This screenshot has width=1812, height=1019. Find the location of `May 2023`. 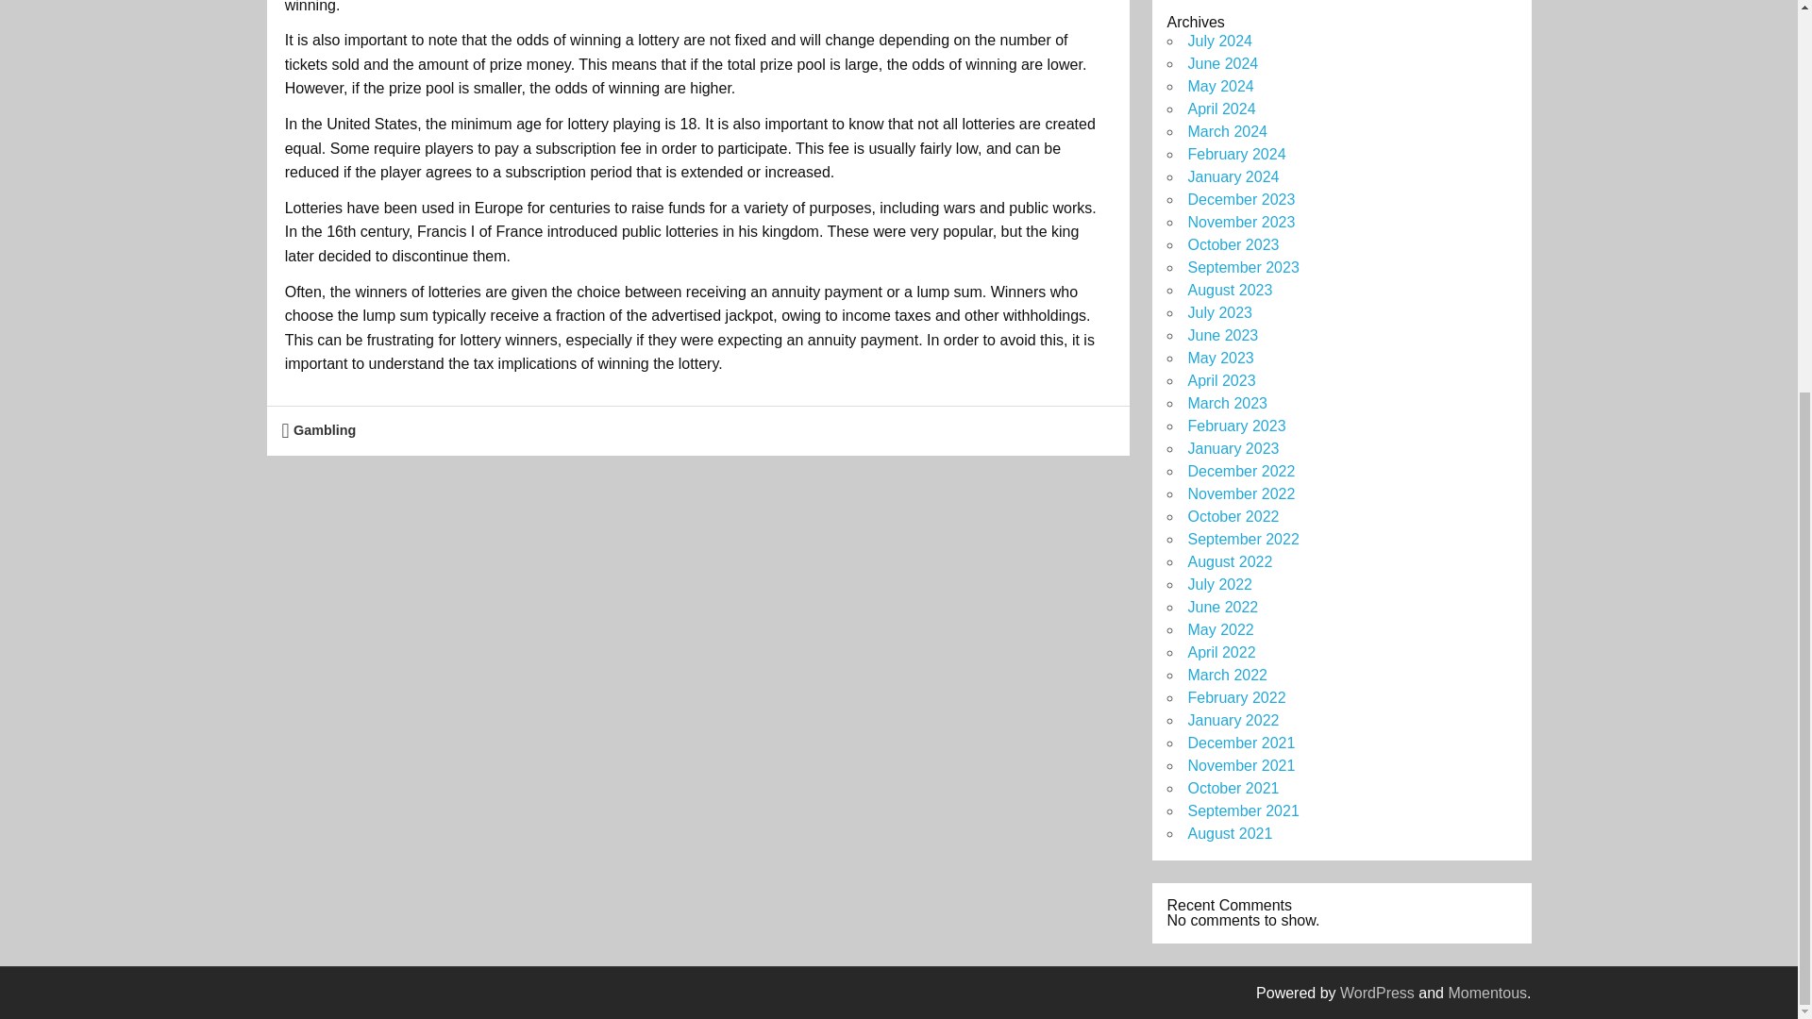

May 2023 is located at coordinates (1219, 358).